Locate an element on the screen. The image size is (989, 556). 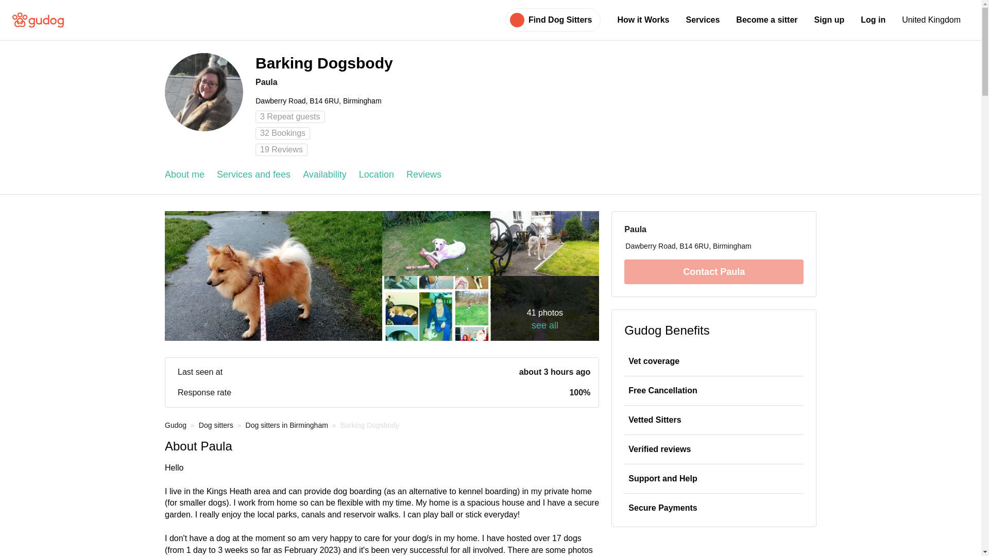
Contact Paula is located at coordinates (713, 272).